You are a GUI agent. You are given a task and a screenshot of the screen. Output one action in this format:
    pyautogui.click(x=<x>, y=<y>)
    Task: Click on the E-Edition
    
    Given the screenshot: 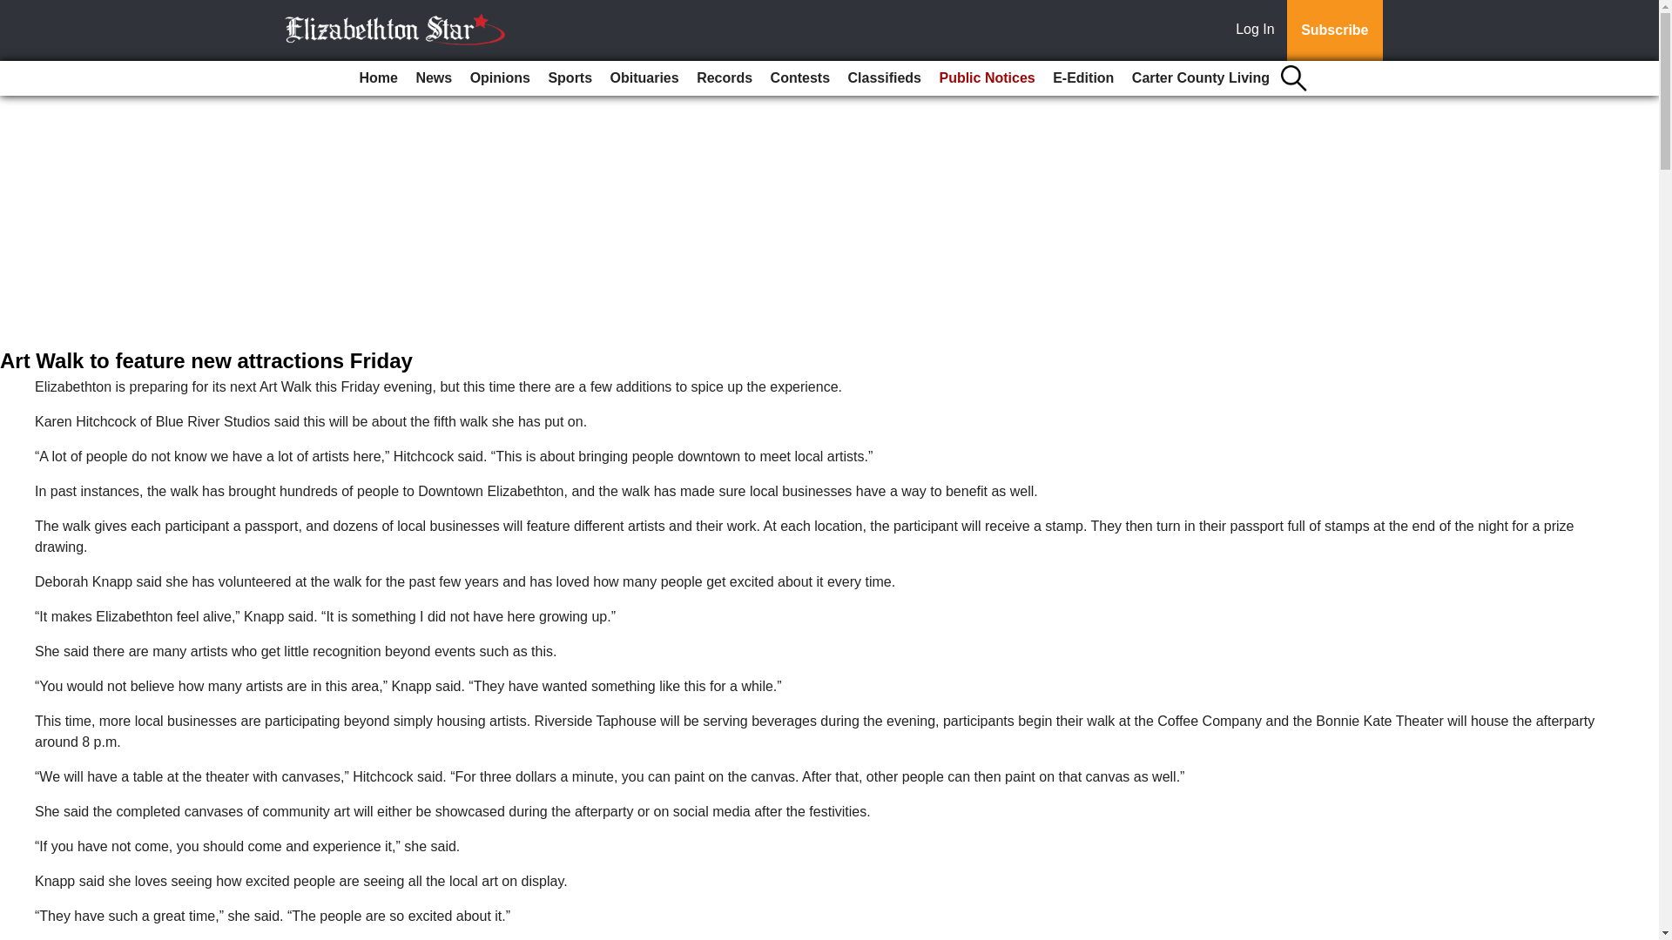 What is the action you would take?
    pyautogui.click(x=1083, y=78)
    